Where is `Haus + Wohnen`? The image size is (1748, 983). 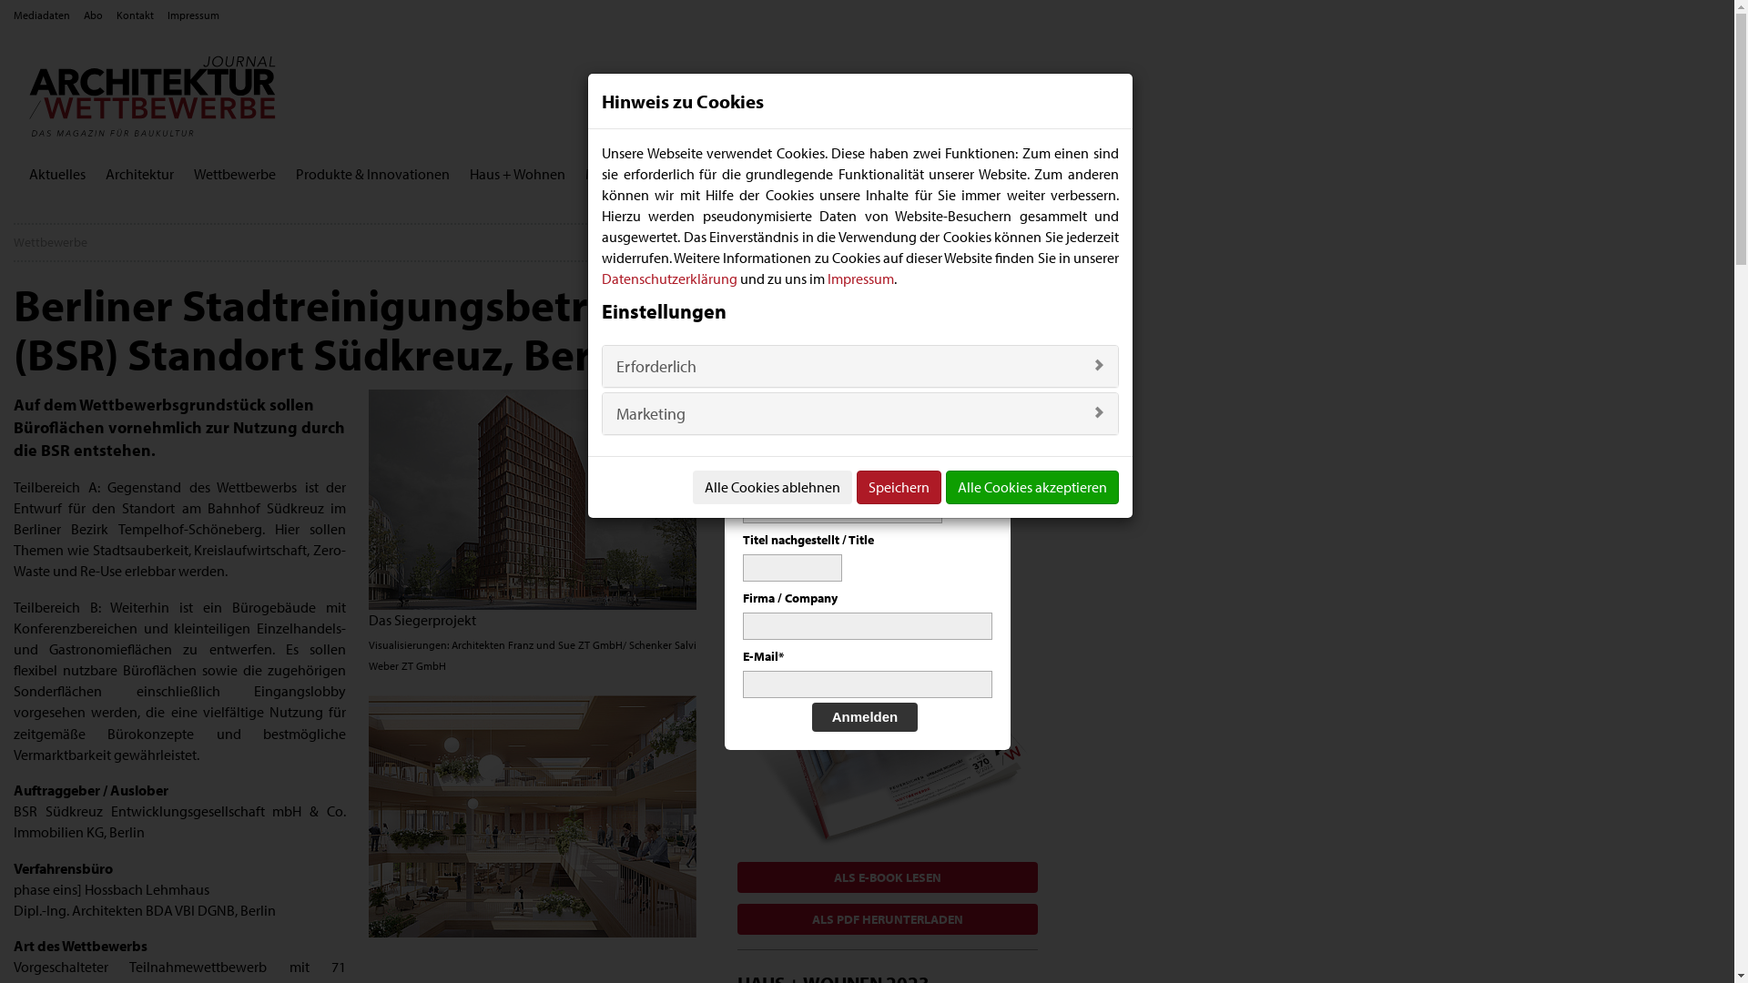
Haus + Wohnen is located at coordinates (517, 176).